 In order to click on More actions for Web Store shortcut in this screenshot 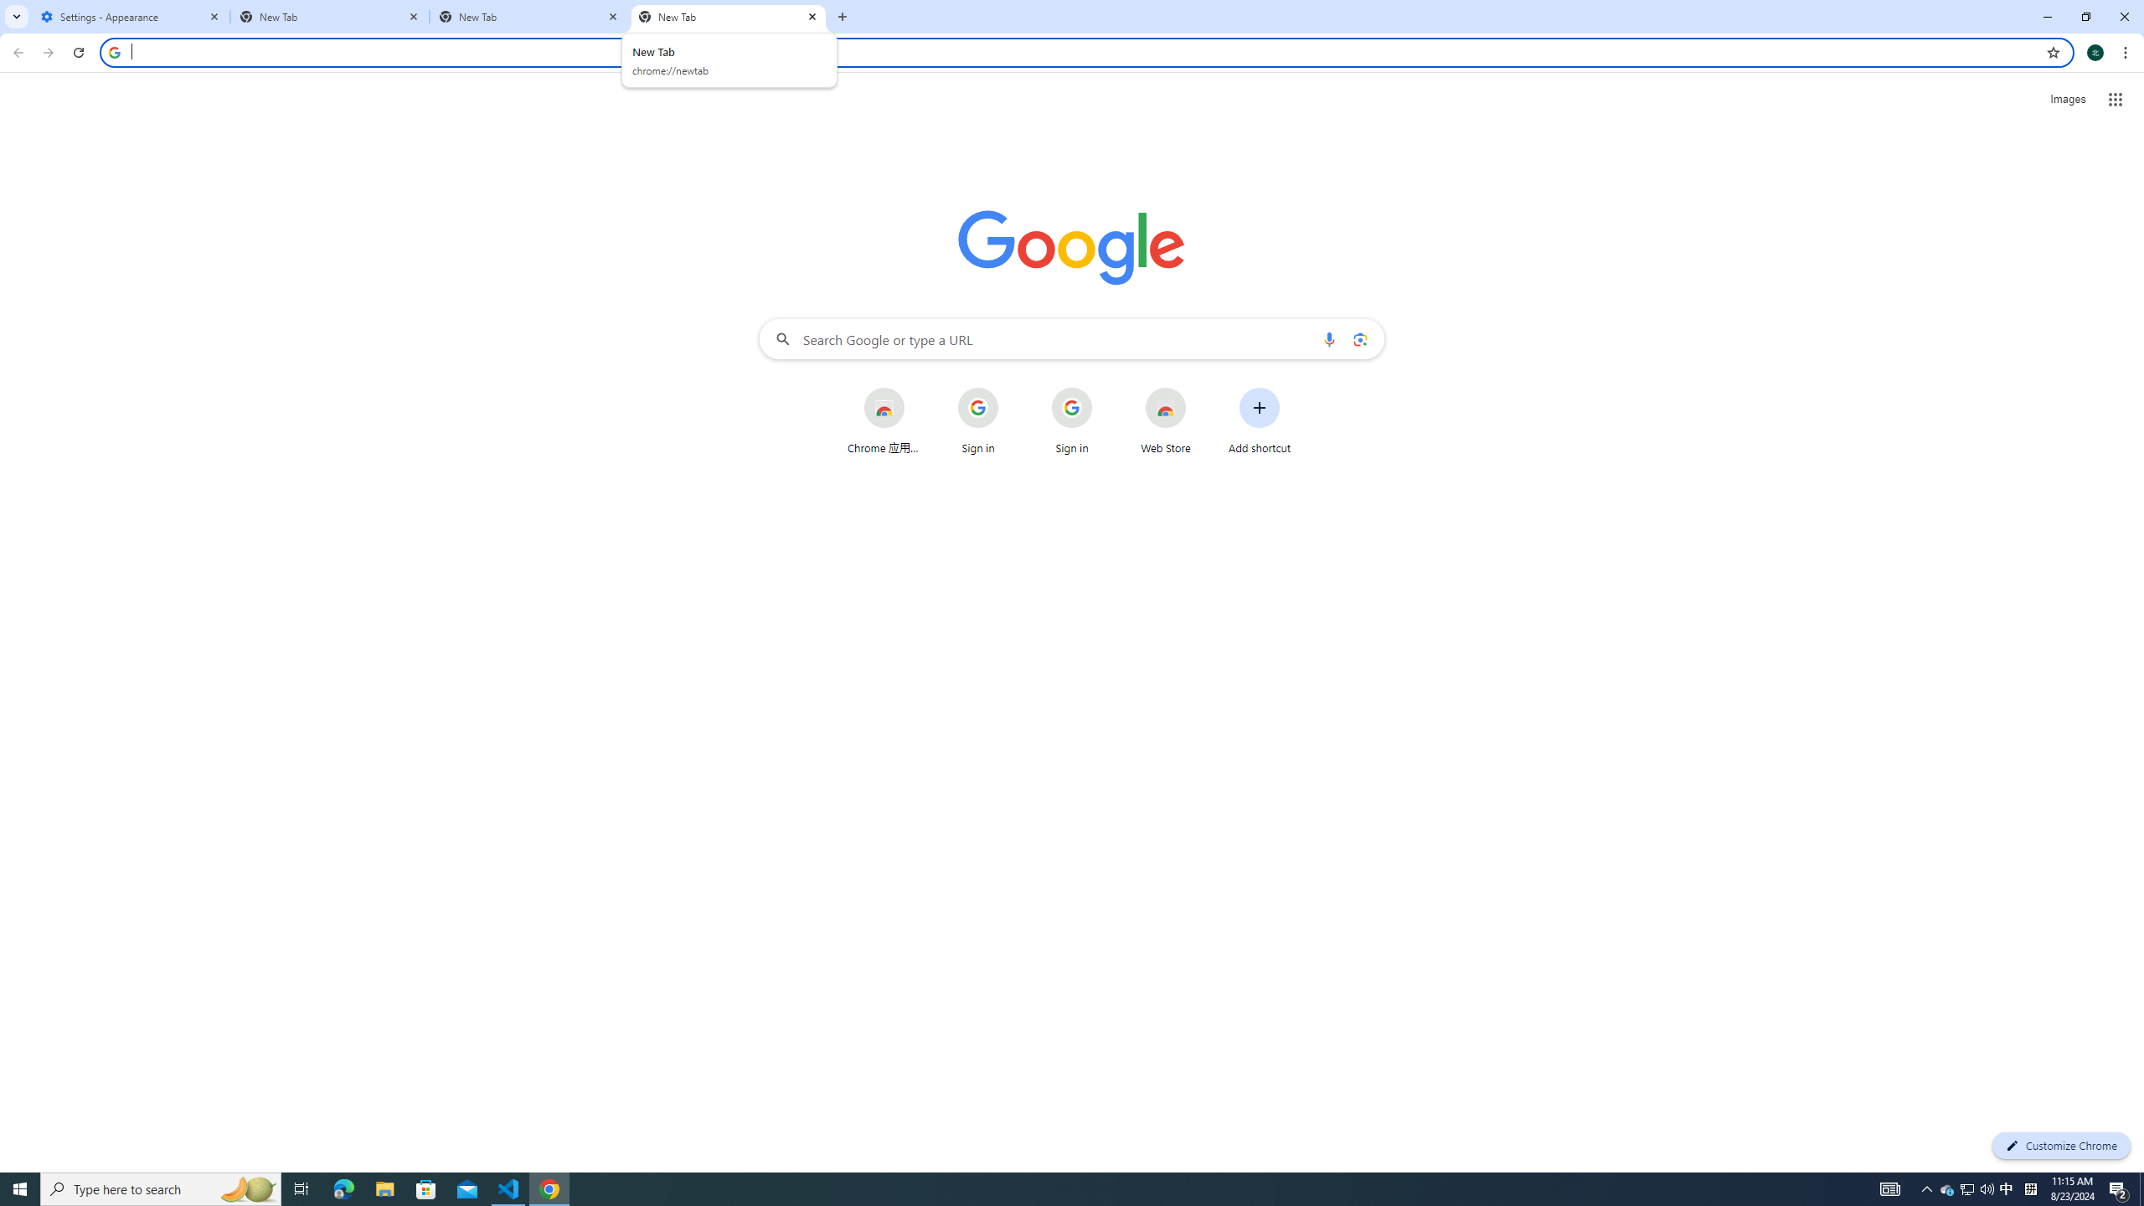, I will do `click(1199, 389)`.